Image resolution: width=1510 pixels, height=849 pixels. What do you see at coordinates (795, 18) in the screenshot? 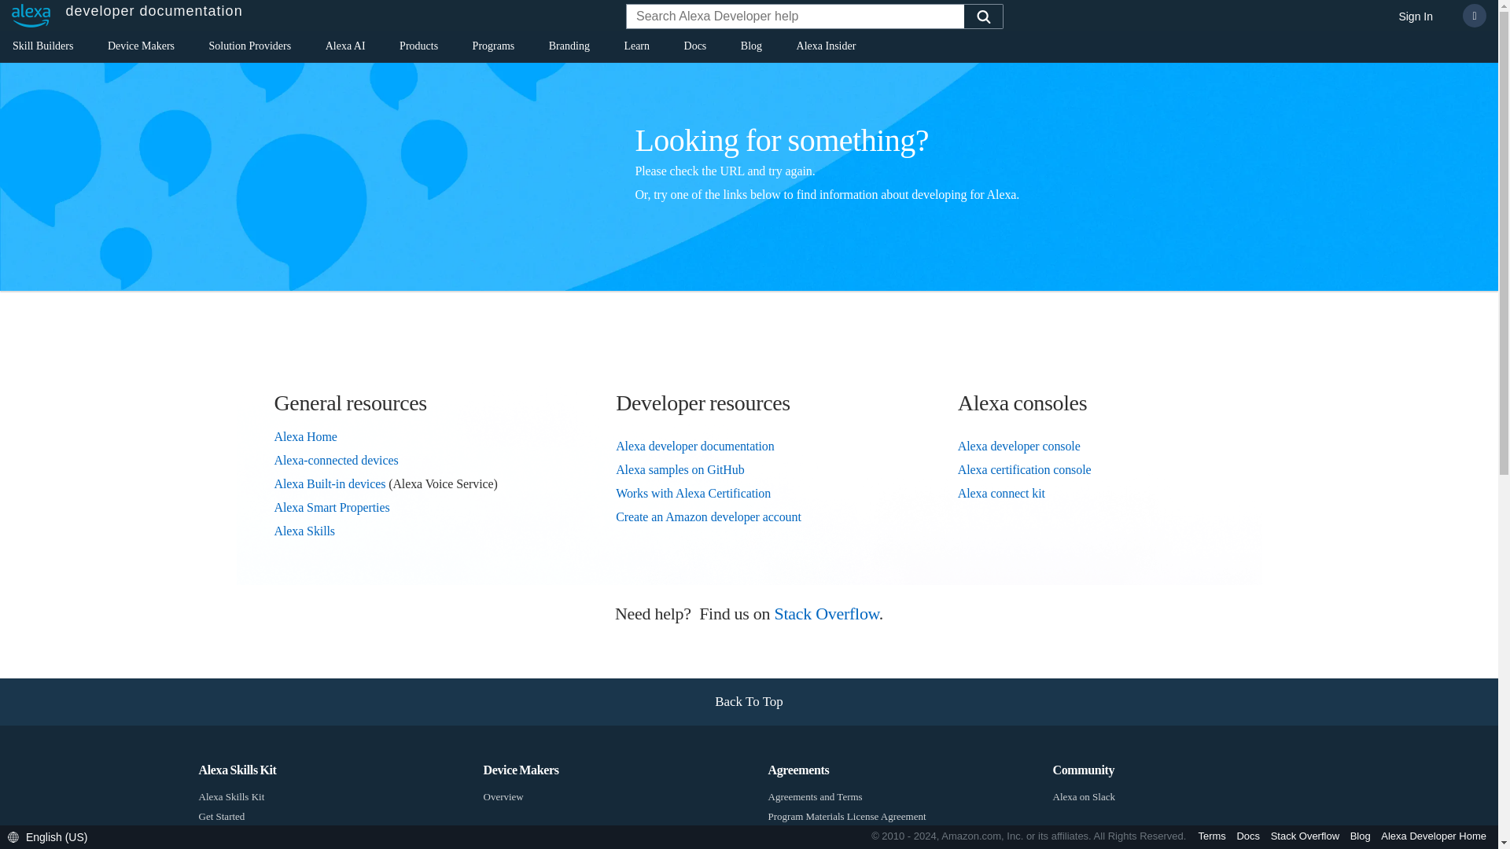
I see `Insert a query. Press enter to send` at bounding box center [795, 18].